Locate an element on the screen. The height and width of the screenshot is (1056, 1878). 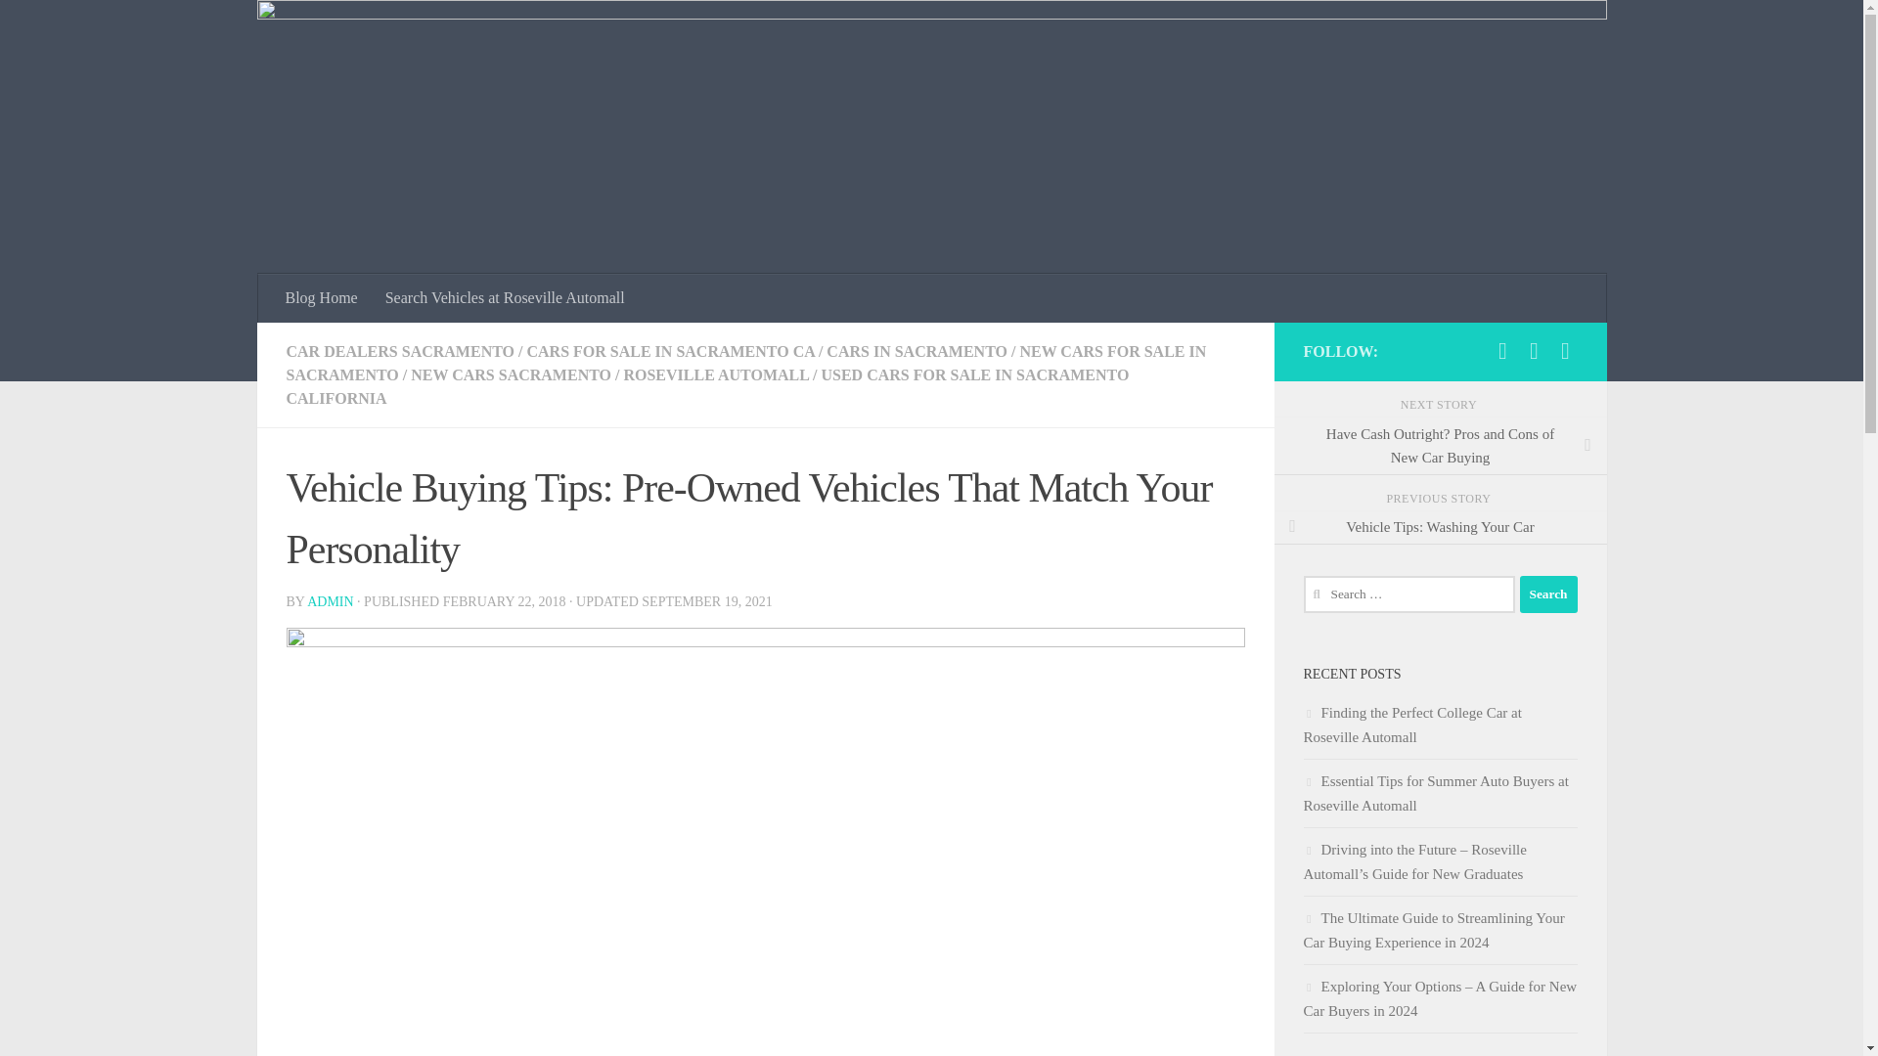
Follow us on Facebook is located at coordinates (1502, 350).